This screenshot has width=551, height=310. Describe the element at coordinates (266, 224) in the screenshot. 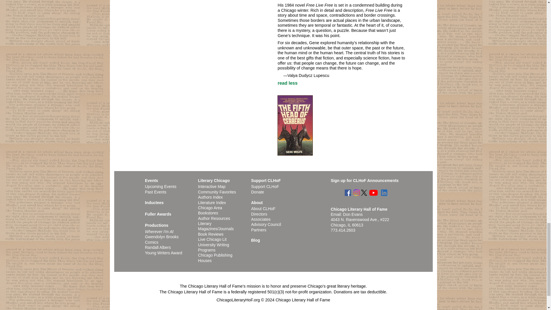

I see `Advisory Council` at that location.